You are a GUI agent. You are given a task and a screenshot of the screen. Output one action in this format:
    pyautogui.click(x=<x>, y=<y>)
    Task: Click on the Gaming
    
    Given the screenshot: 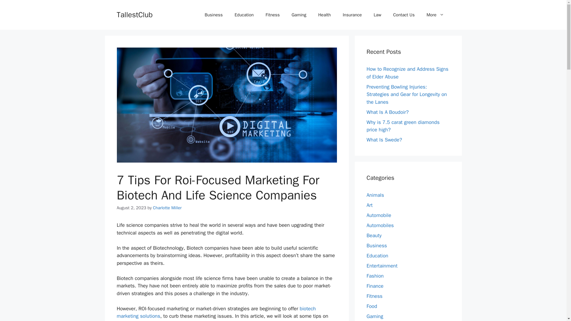 What is the action you would take?
    pyautogui.click(x=299, y=15)
    